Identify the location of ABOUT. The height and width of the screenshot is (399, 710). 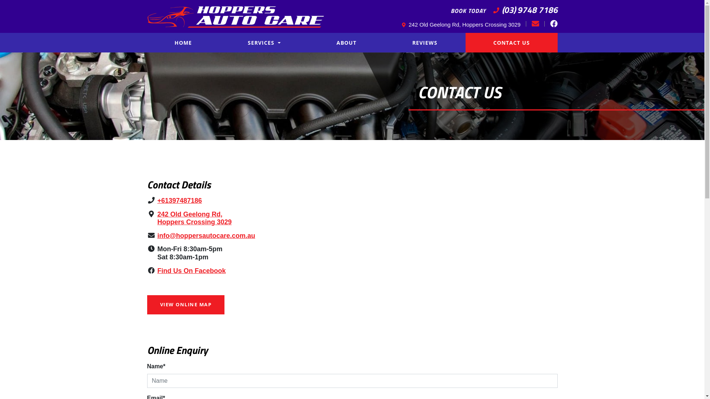
(346, 43).